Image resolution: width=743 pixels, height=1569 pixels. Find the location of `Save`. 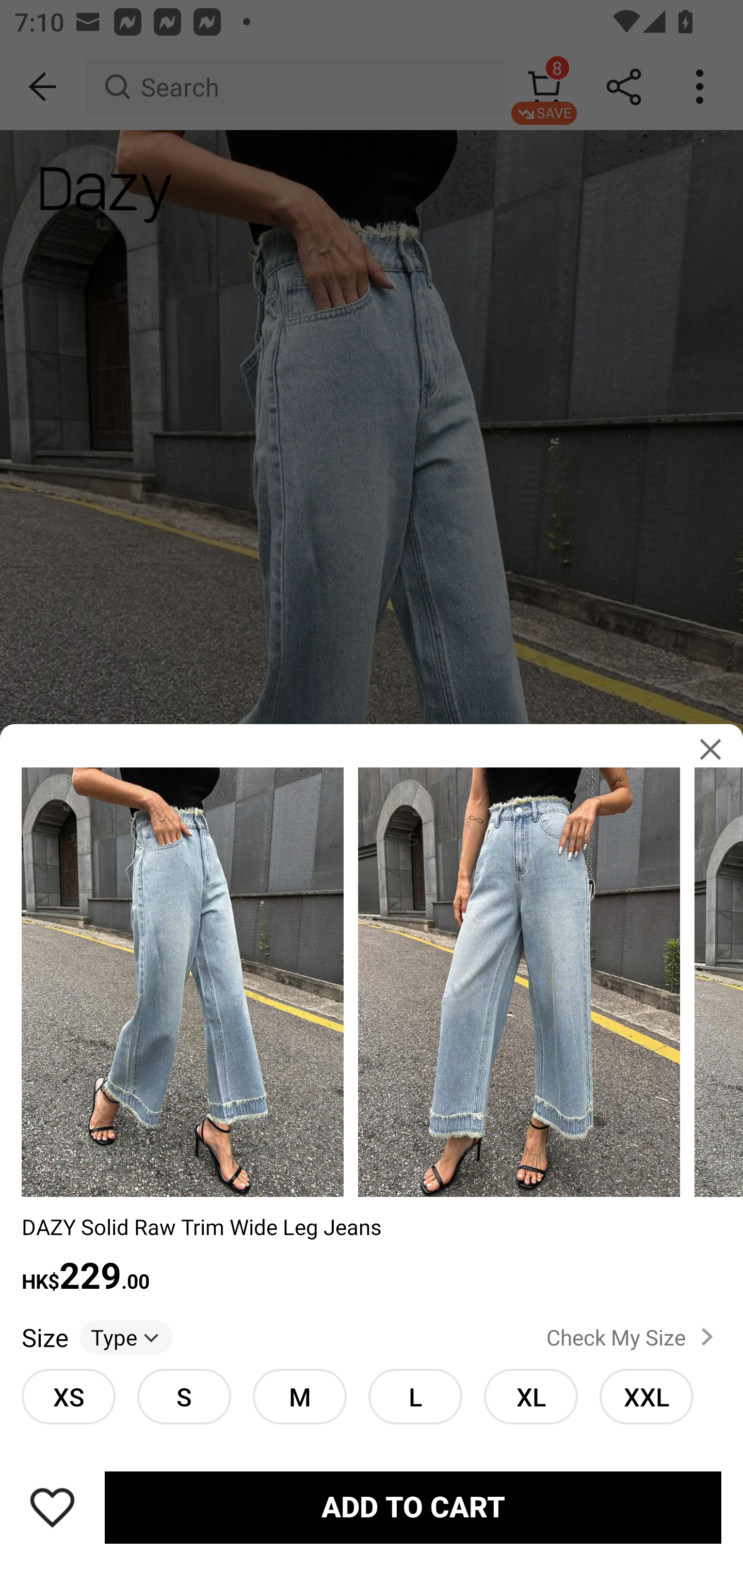

Save is located at coordinates (52, 1507).